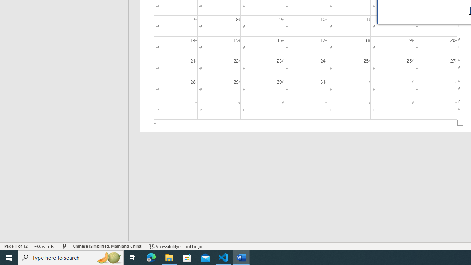 The width and height of the screenshot is (471, 265). What do you see at coordinates (132, 258) in the screenshot?
I see `Task View` at bounding box center [132, 258].